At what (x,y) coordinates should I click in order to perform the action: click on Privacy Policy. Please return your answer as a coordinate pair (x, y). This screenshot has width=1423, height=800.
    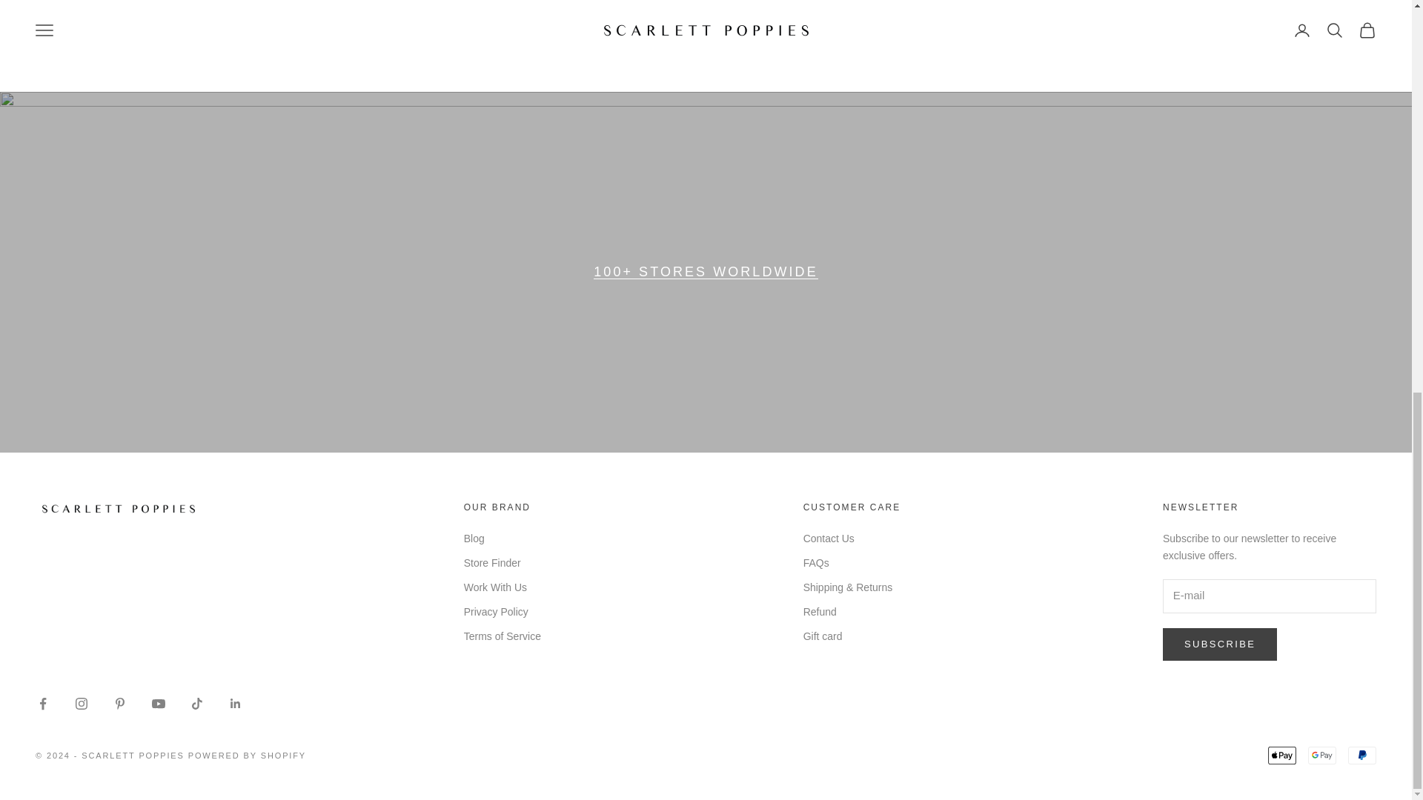
    Looking at the image, I should click on (495, 611).